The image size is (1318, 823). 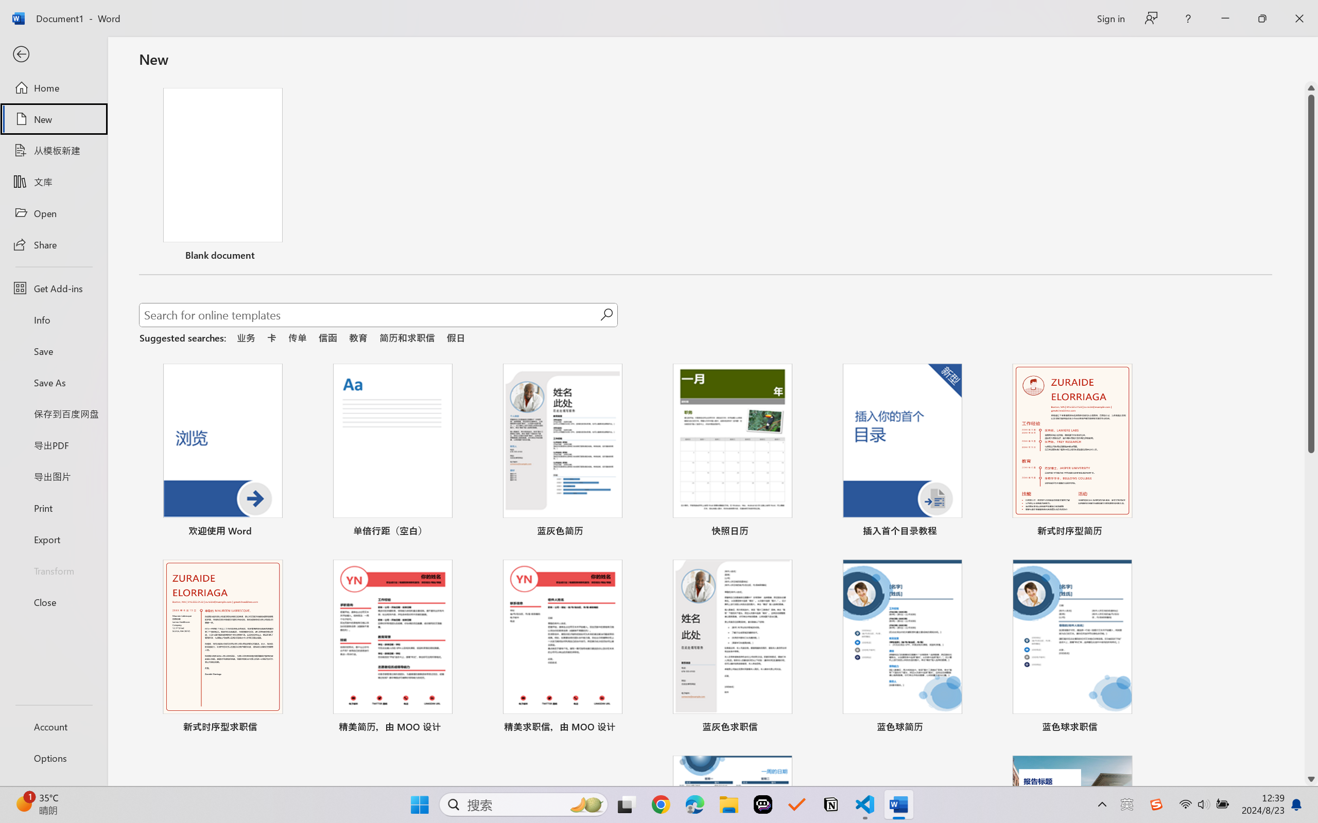 What do you see at coordinates (1311, 613) in the screenshot?
I see `Page down` at bounding box center [1311, 613].